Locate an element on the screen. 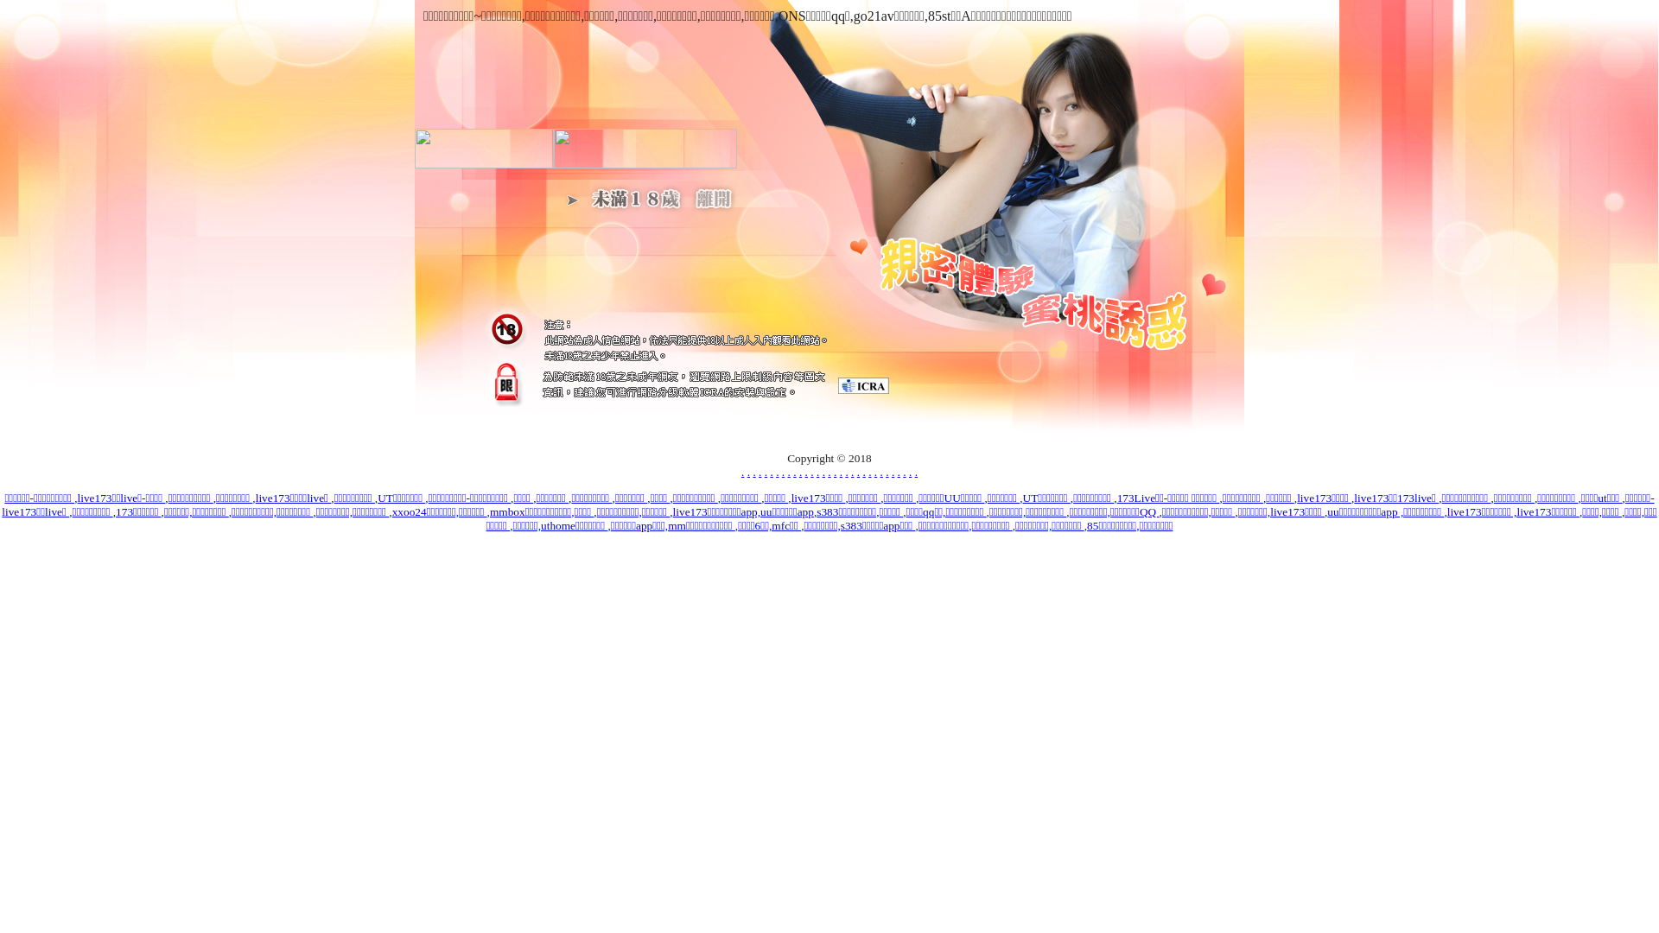  . is located at coordinates (904, 472).